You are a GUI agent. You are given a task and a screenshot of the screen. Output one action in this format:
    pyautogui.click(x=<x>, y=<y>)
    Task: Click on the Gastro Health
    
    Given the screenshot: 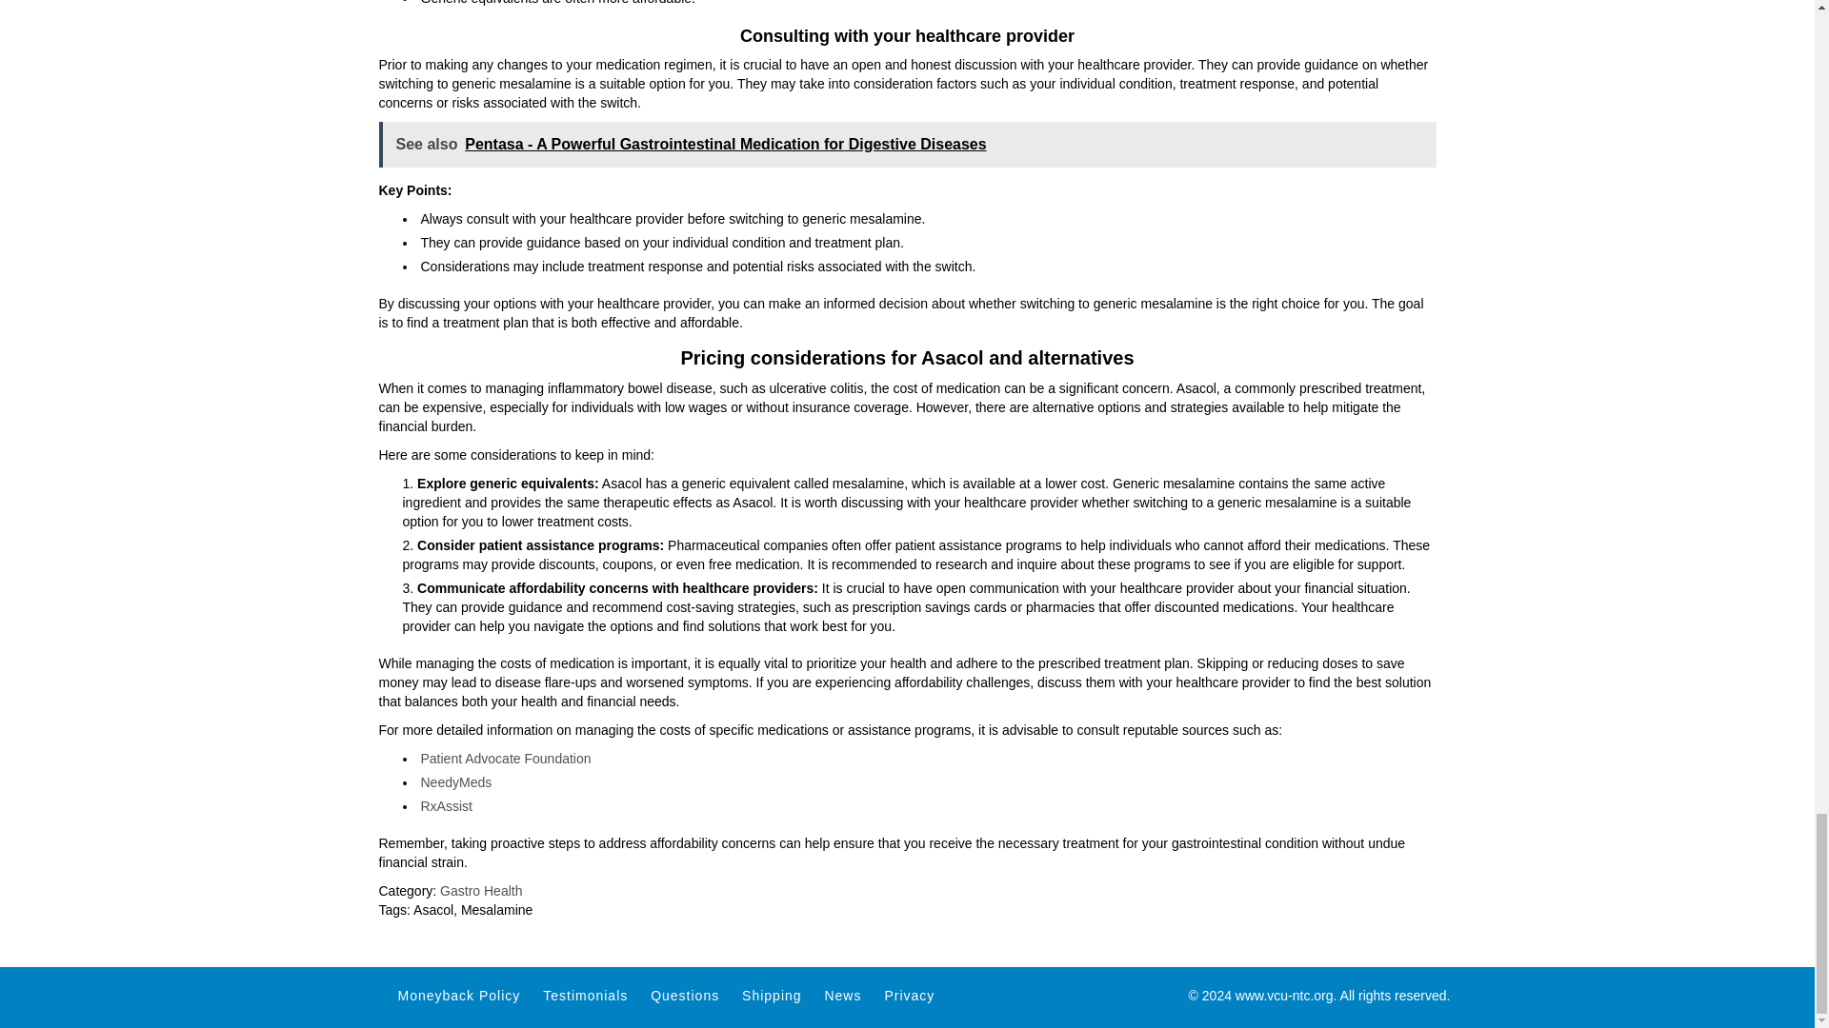 What is the action you would take?
    pyautogui.click(x=480, y=890)
    